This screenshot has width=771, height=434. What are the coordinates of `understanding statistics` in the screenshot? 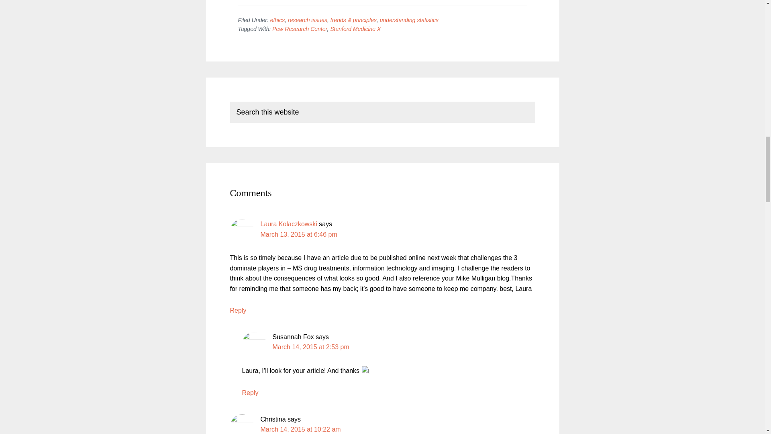 It's located at (409, 20).